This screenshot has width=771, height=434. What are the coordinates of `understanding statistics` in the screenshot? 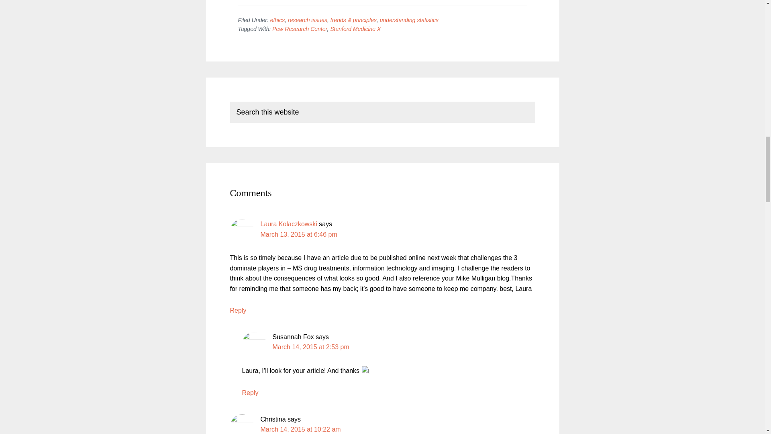 It's located at (409, 20).